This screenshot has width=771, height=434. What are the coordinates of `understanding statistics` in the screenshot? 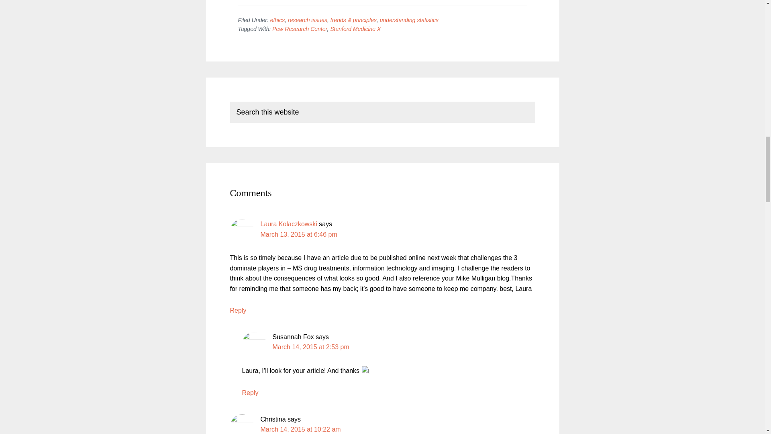 It's located at (409, 20).